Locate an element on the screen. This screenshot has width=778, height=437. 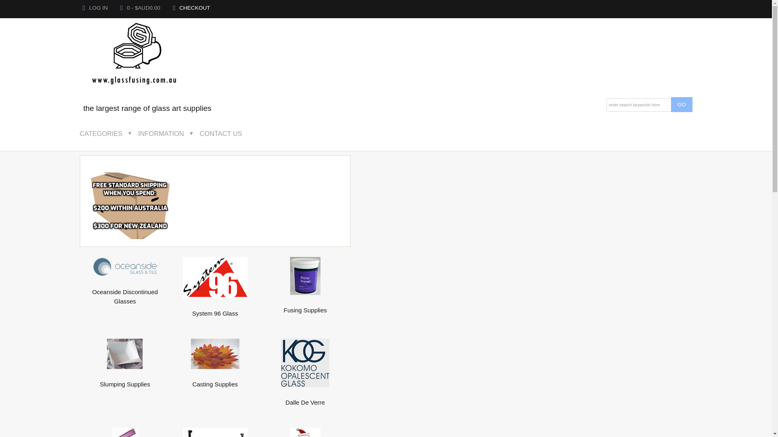
Checkout is located at coordinates (174, 8).